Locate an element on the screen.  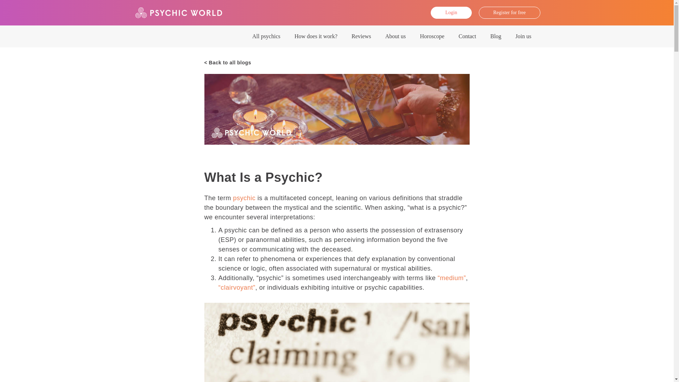
About us is located at coordinates (395, 36).